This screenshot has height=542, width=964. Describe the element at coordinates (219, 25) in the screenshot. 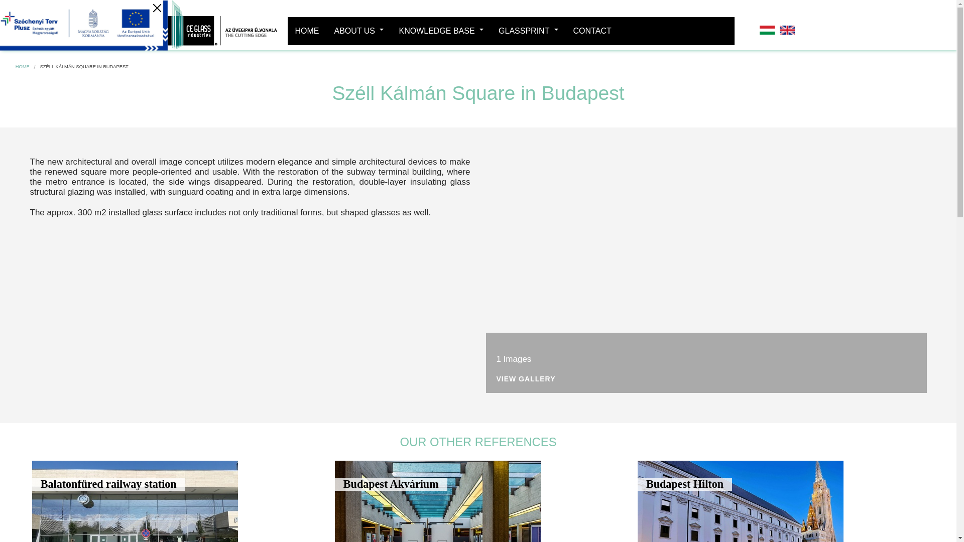

I see `The cutting edge` at that location.